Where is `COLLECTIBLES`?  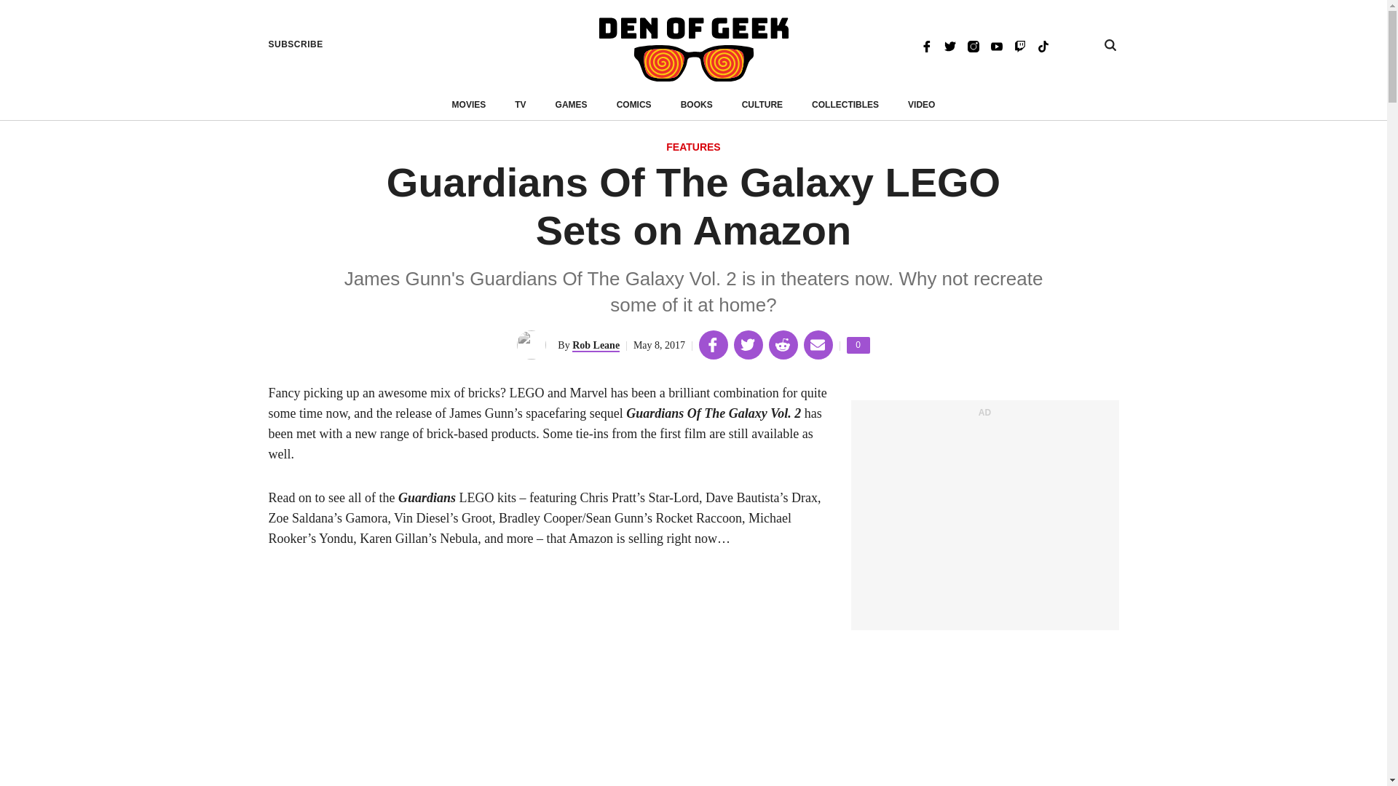
COLLECTIBLES is located at coordinates (858, 345).